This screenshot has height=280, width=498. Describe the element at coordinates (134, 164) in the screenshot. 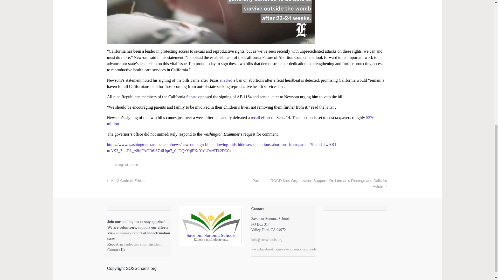

I see `home` at that location.